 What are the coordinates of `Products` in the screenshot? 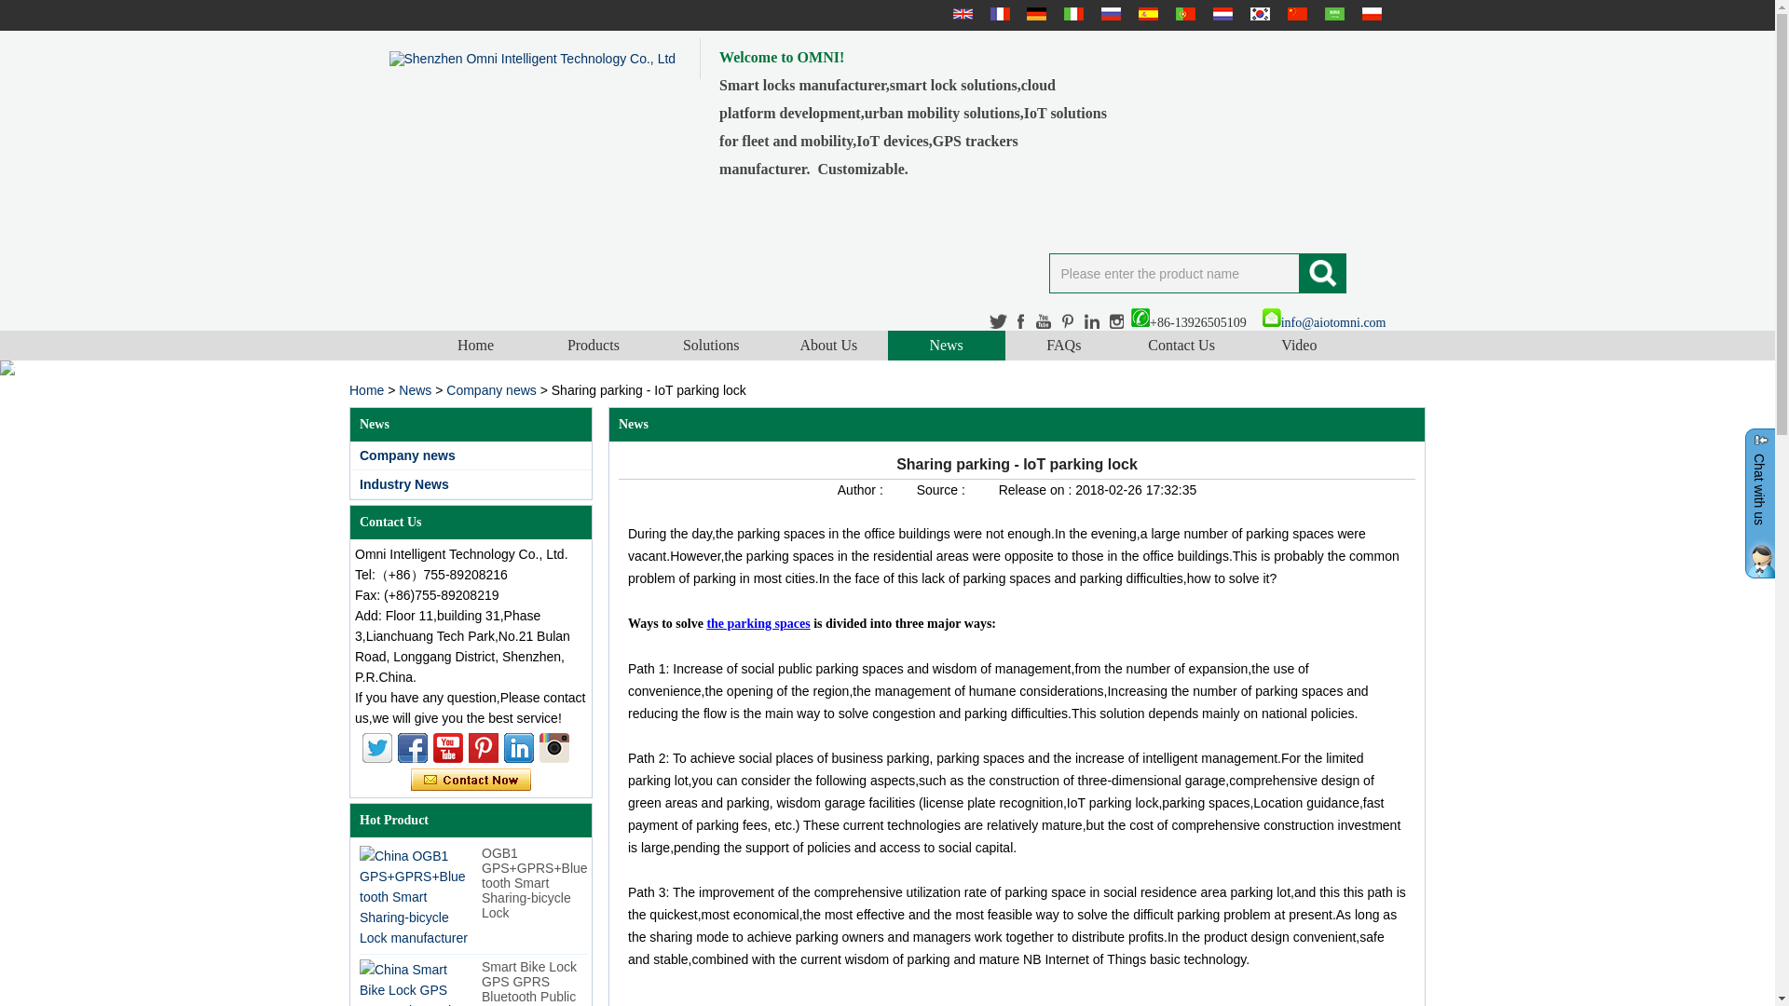 It's located at (594, 345).